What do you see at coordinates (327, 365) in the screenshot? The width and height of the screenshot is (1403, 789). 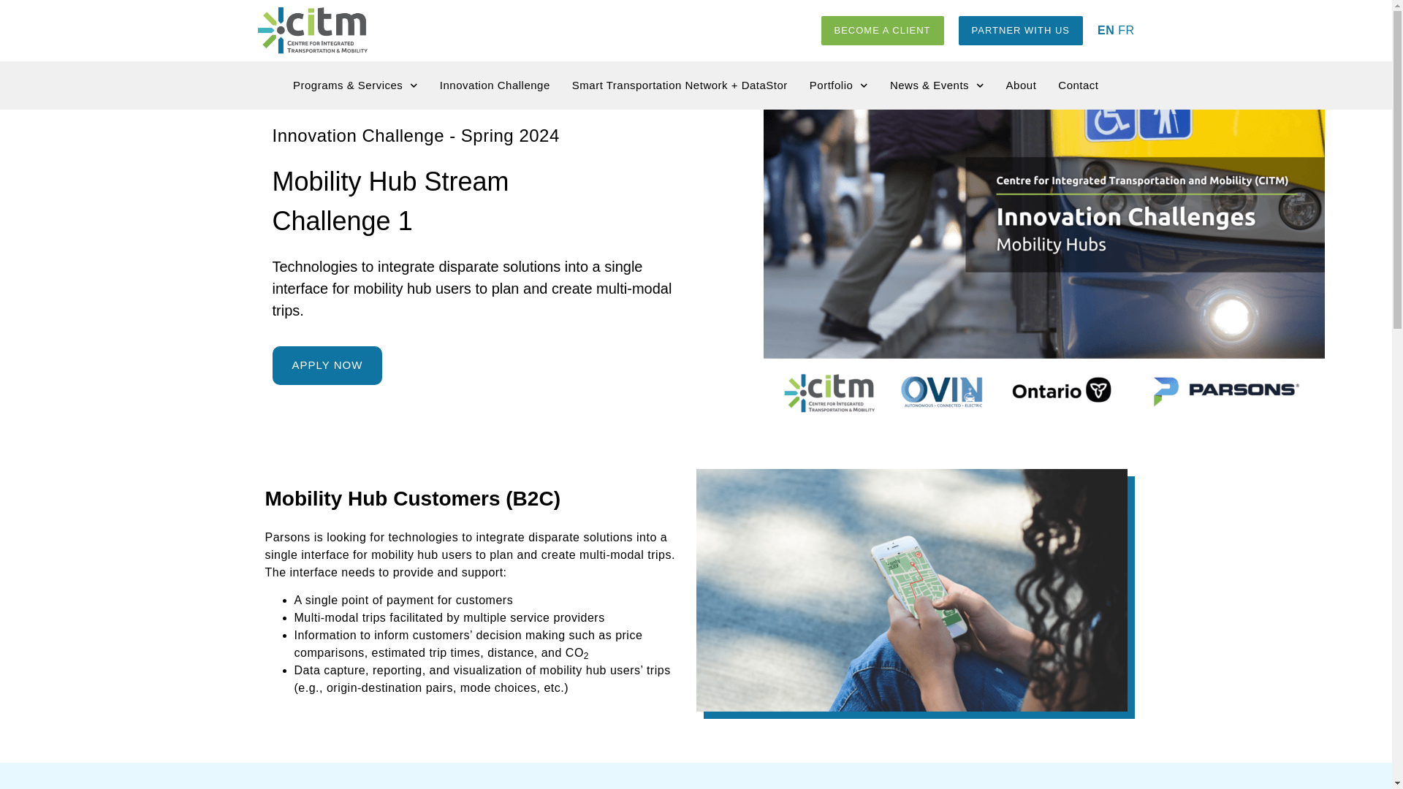 I see `APPLY NOW` at bounding box center [327, 365].